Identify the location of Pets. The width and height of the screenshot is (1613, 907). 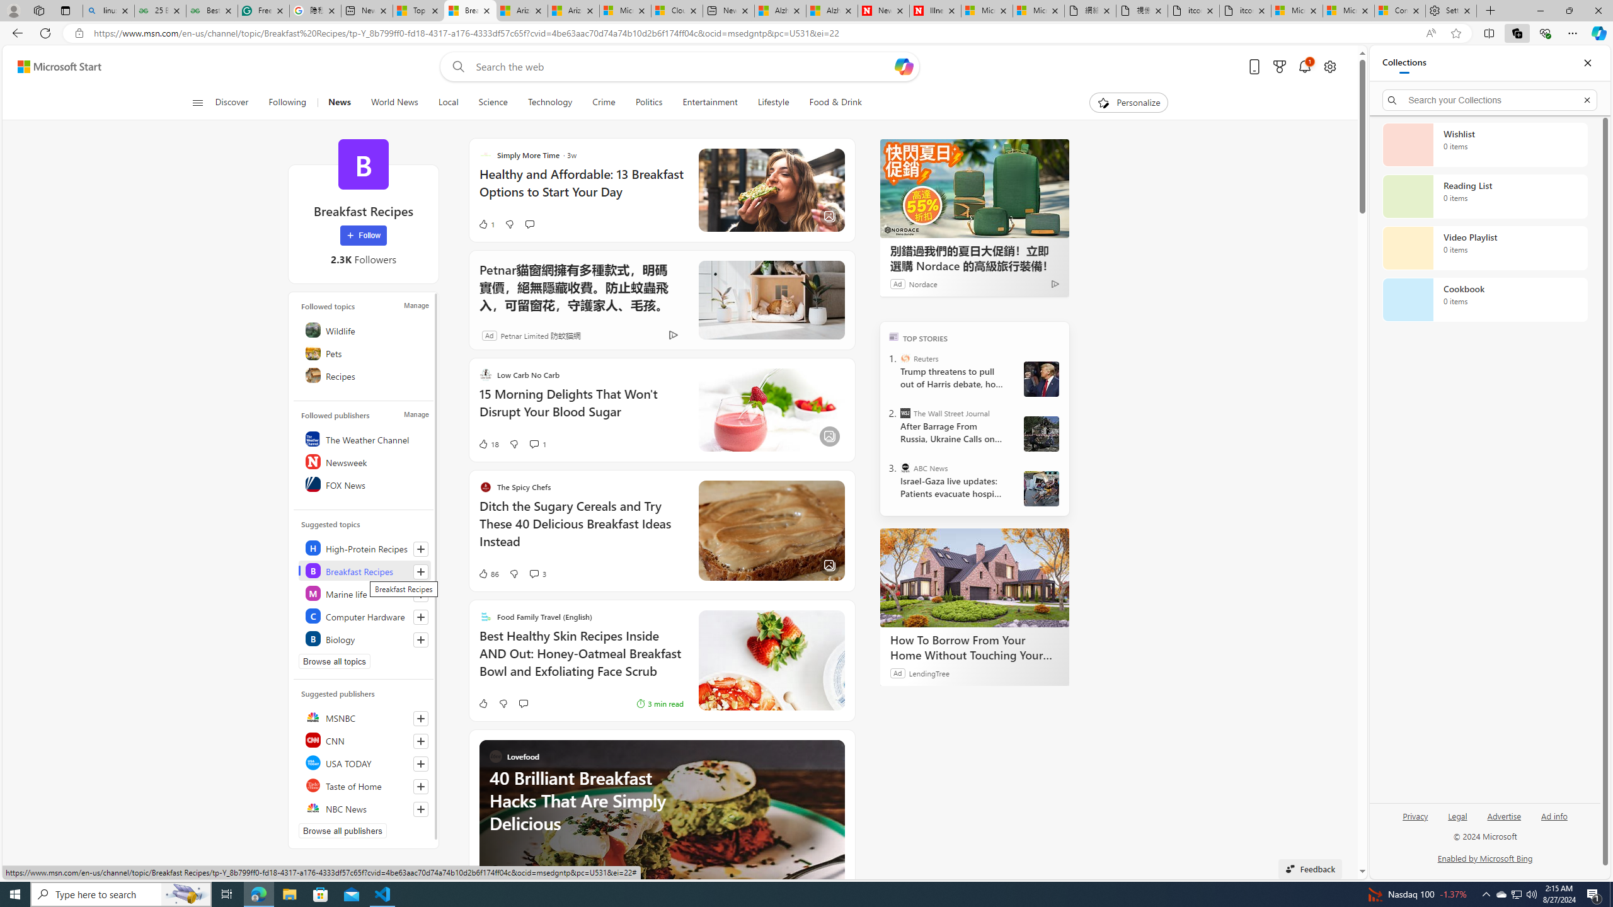
(364, 353).